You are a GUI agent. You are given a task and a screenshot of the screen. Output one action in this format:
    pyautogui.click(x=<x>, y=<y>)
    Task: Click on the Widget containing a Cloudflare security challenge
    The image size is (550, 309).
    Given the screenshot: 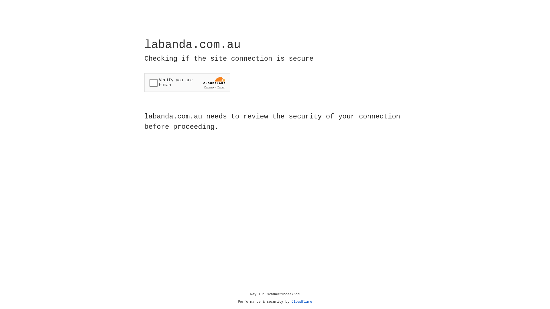 What is the action you would take?
    pyautogui.click(x=187, y=82)
    